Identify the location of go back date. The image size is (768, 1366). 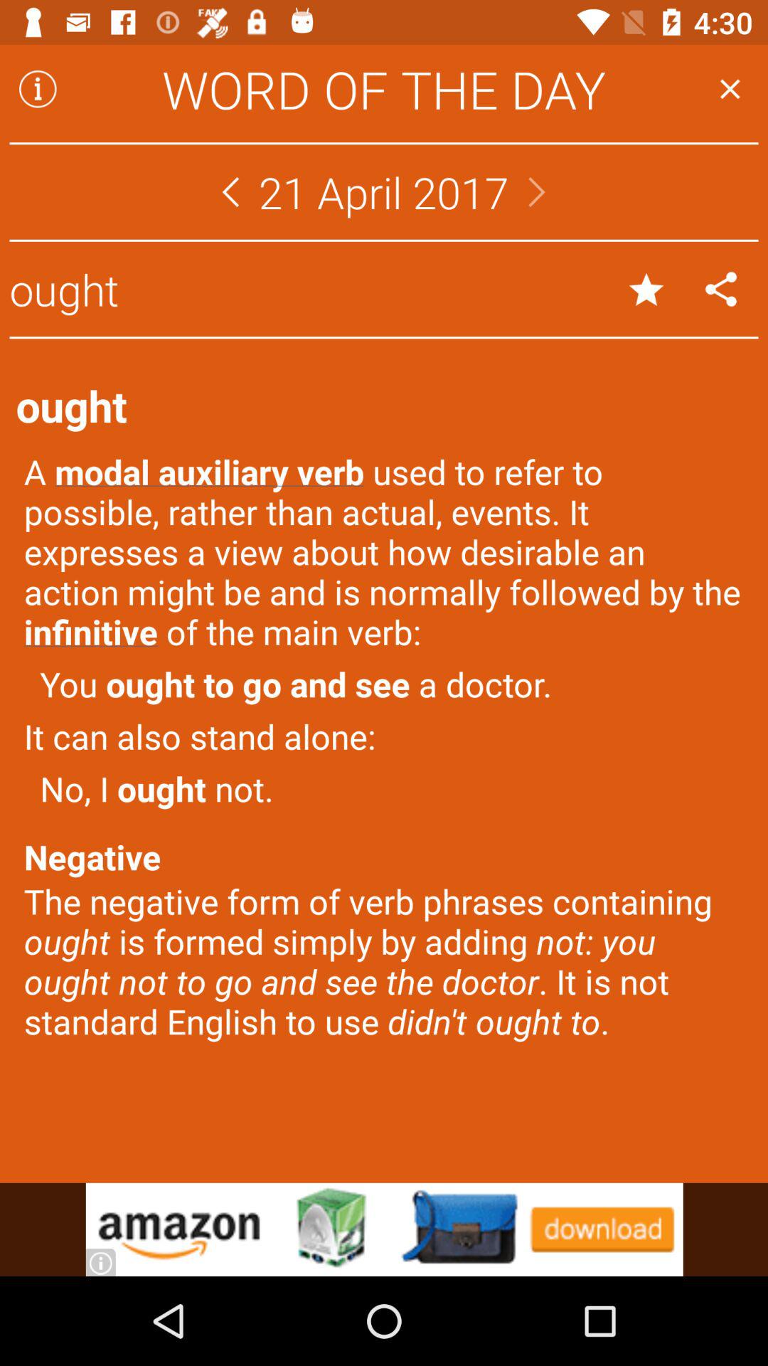
(230, 192).